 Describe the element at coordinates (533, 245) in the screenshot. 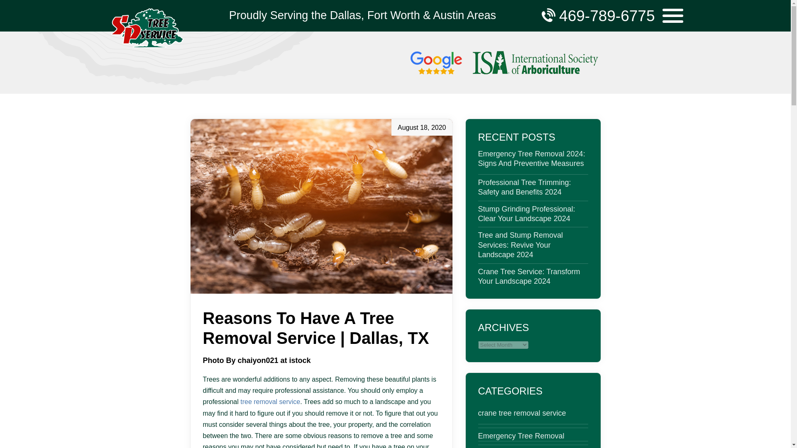

I see `Tree and Stump Removal Services: Revive Your Landscape 2024` at that location.